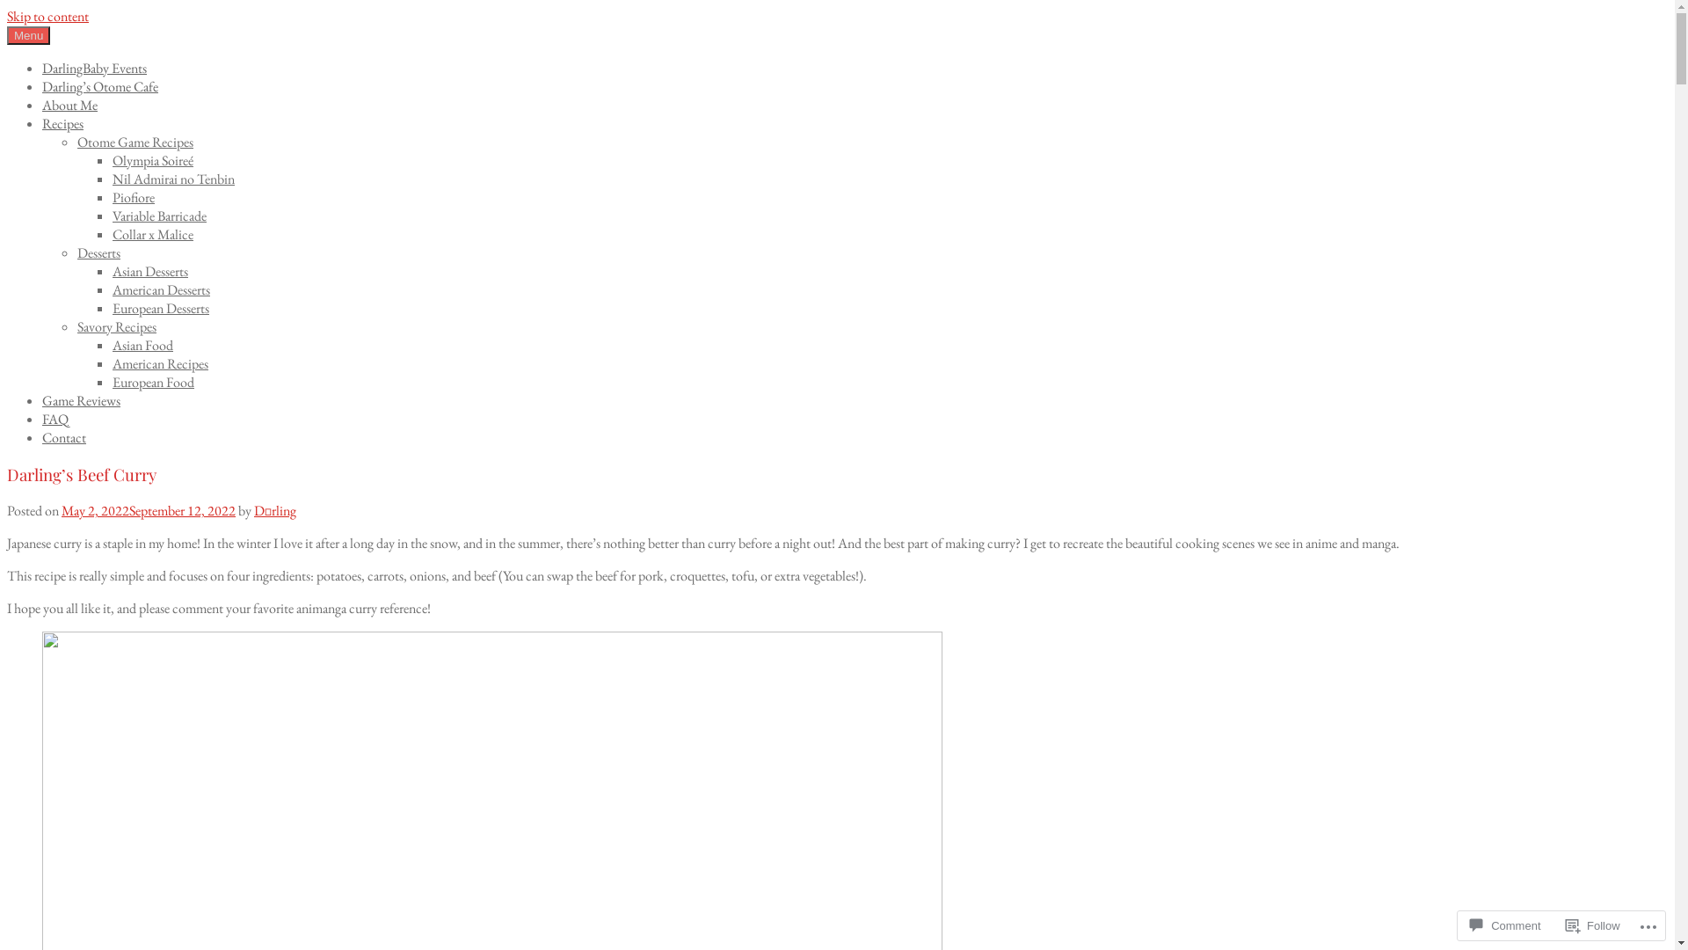  I want to click on European Desserts, so click(161, 308).